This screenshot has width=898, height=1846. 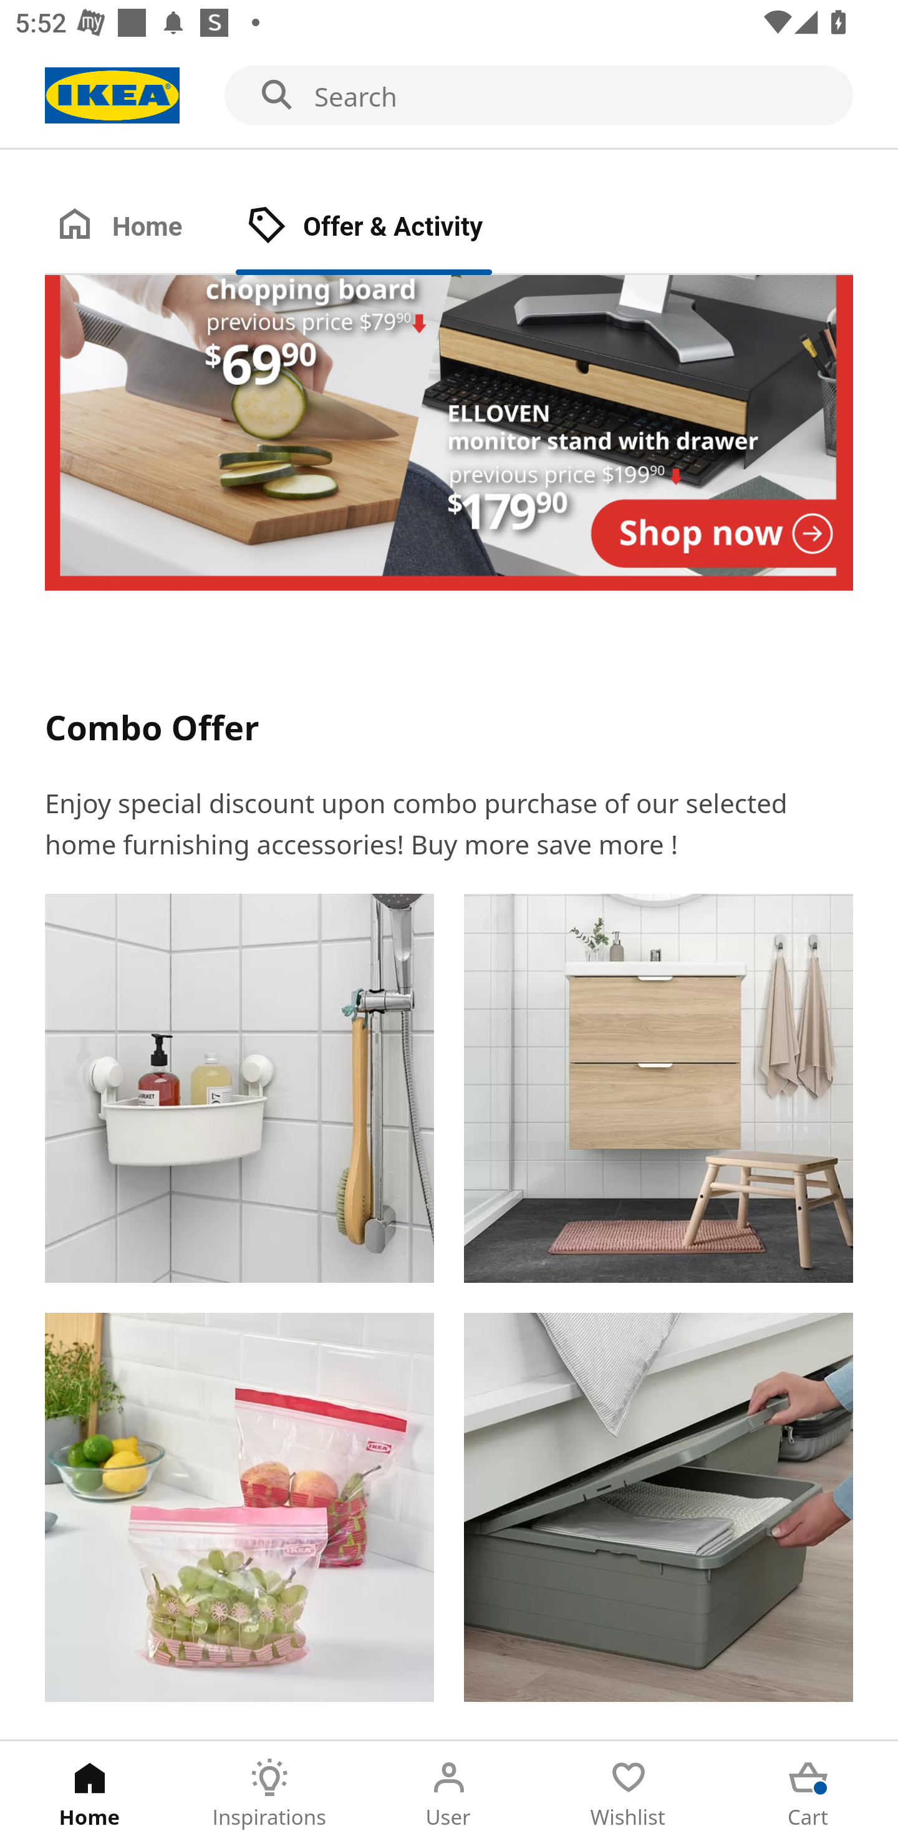 I want to click on Search, so click(x=449, y=96).